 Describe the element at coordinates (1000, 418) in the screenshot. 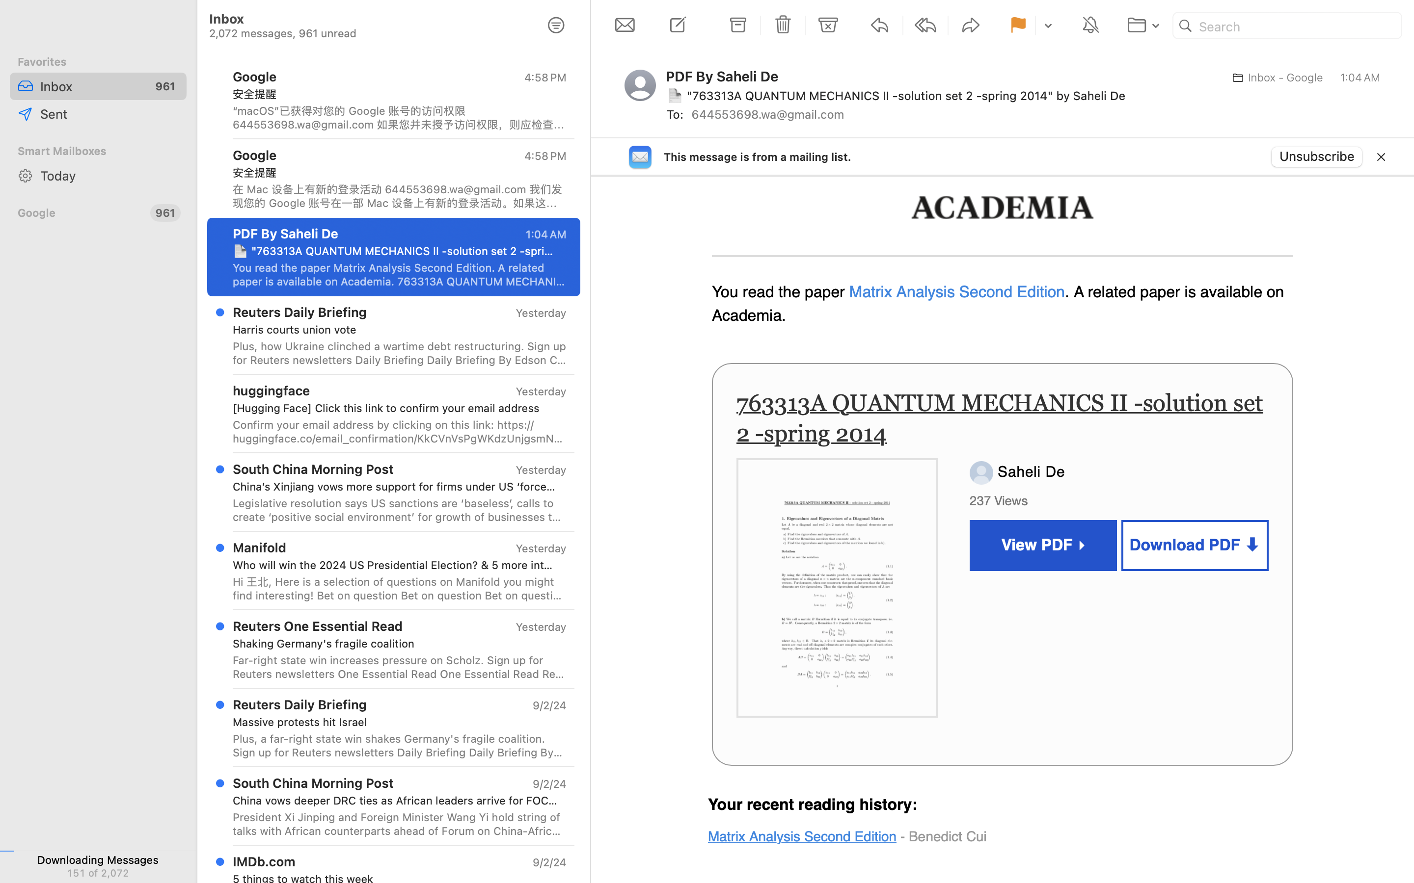

I see `763313A QUANTUM MECHANICS II -solution set 2 -spring 2014` at that location.